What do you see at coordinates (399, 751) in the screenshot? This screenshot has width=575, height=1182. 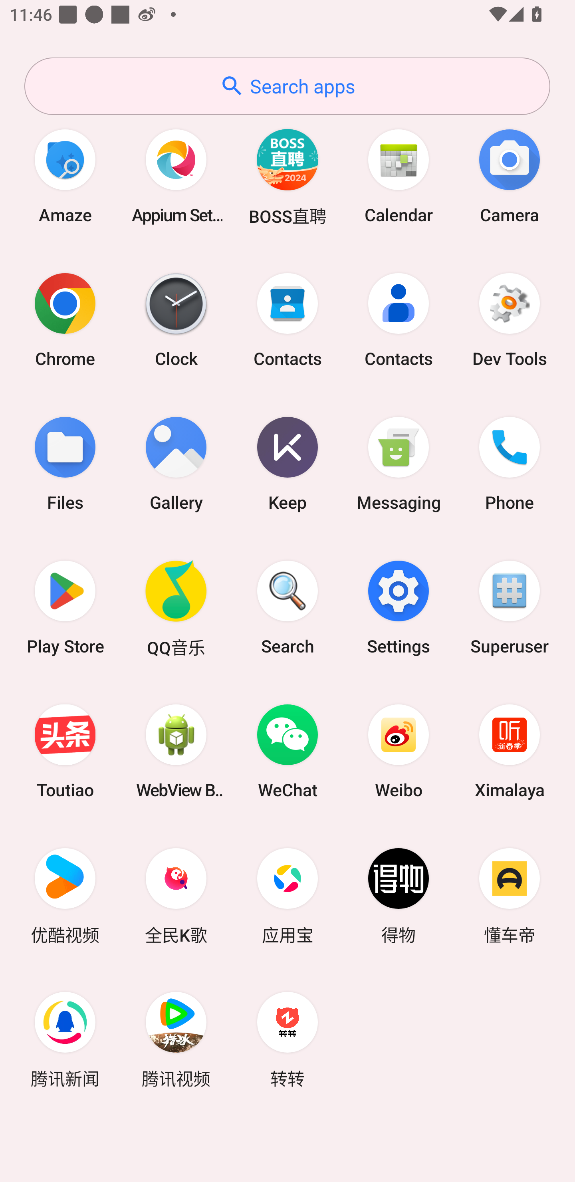 I see `Weibo` at bounding box center [399, 751].